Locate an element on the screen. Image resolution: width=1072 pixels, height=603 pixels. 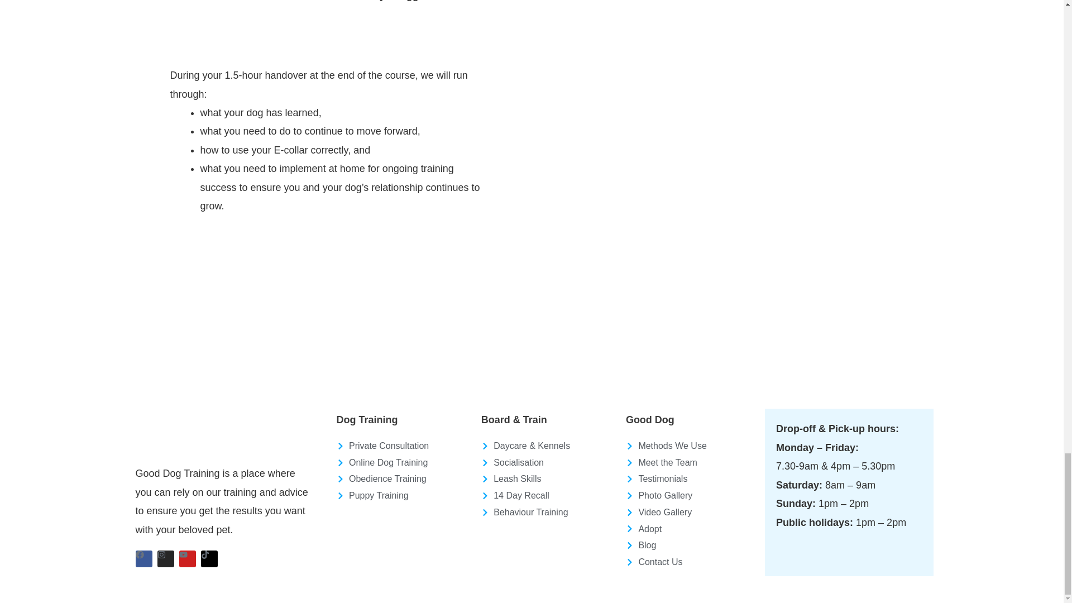
Video Gallery is located at coordinates (692, 513).